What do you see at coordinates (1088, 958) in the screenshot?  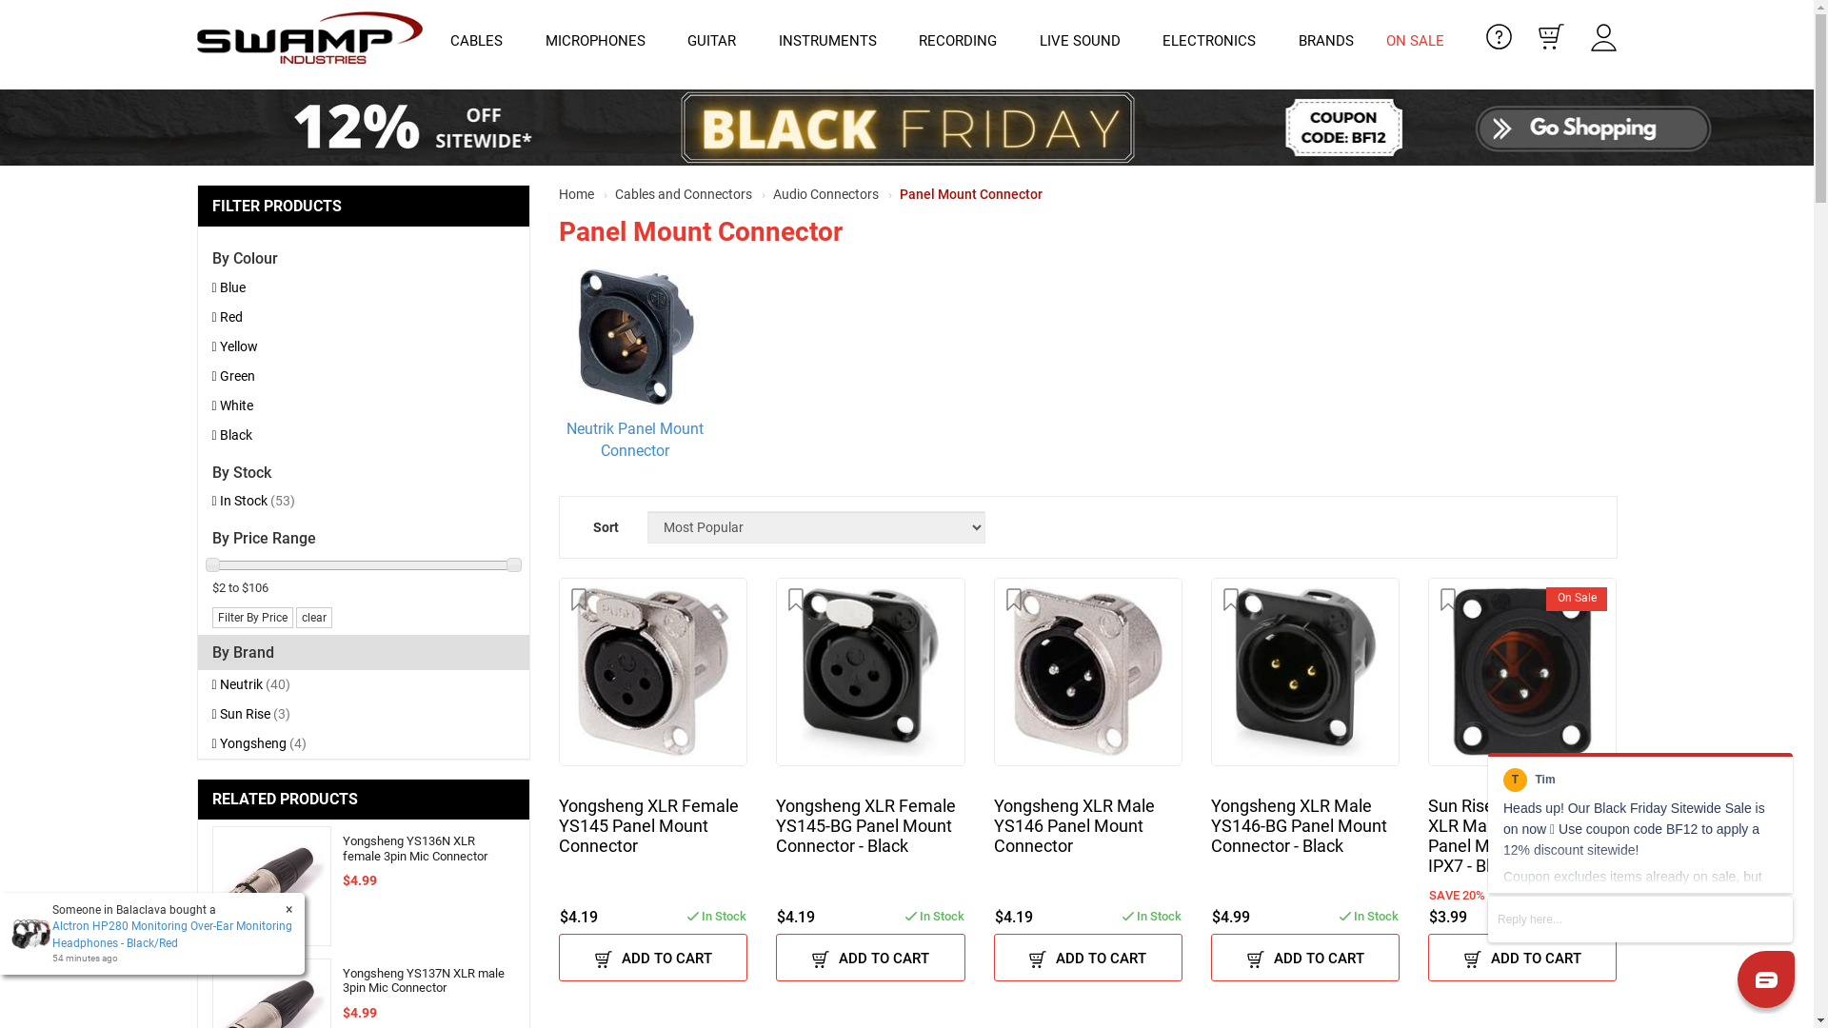 I see `ADD TO CART` at bounding box center [1088, 958].